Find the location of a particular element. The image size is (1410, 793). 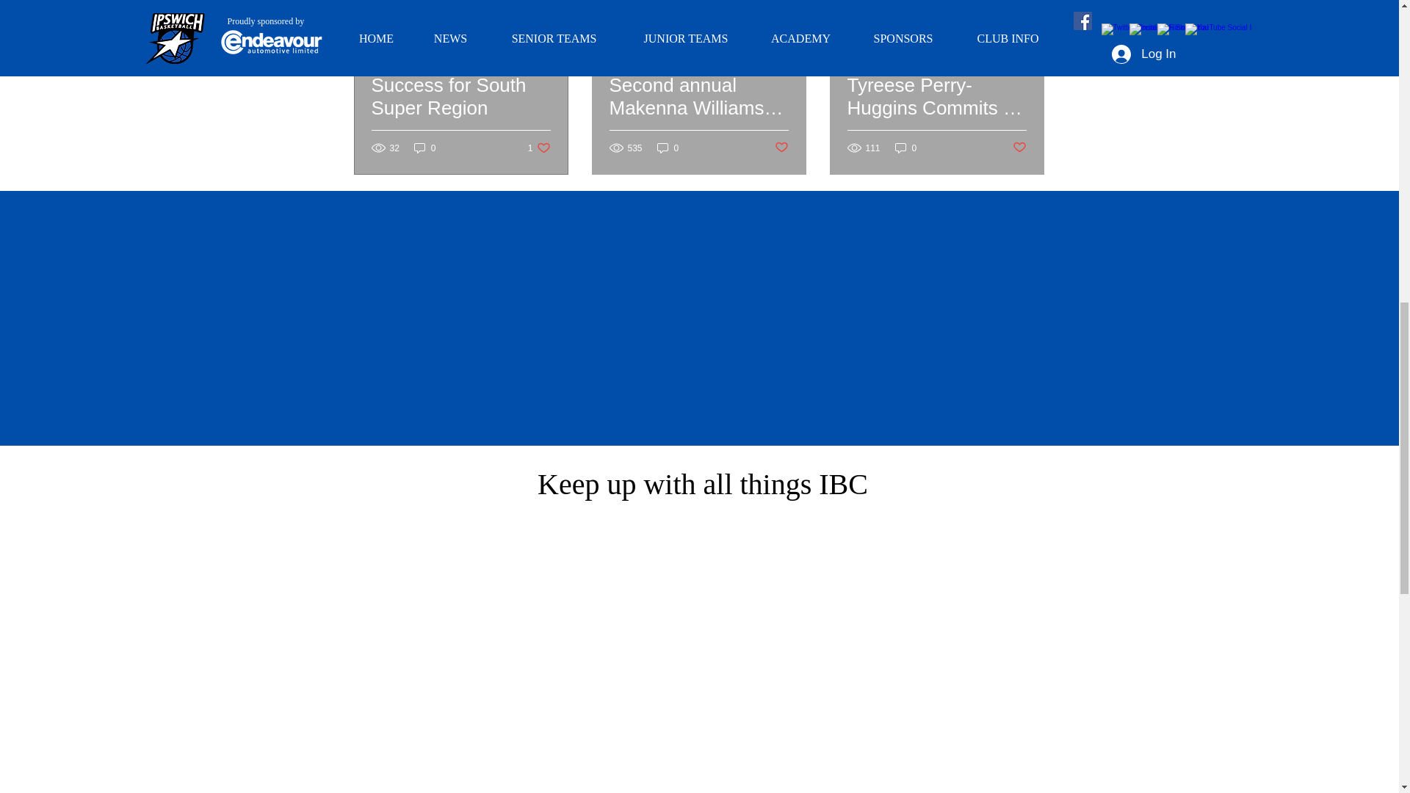

2 min is located at coordinates (897, 2).